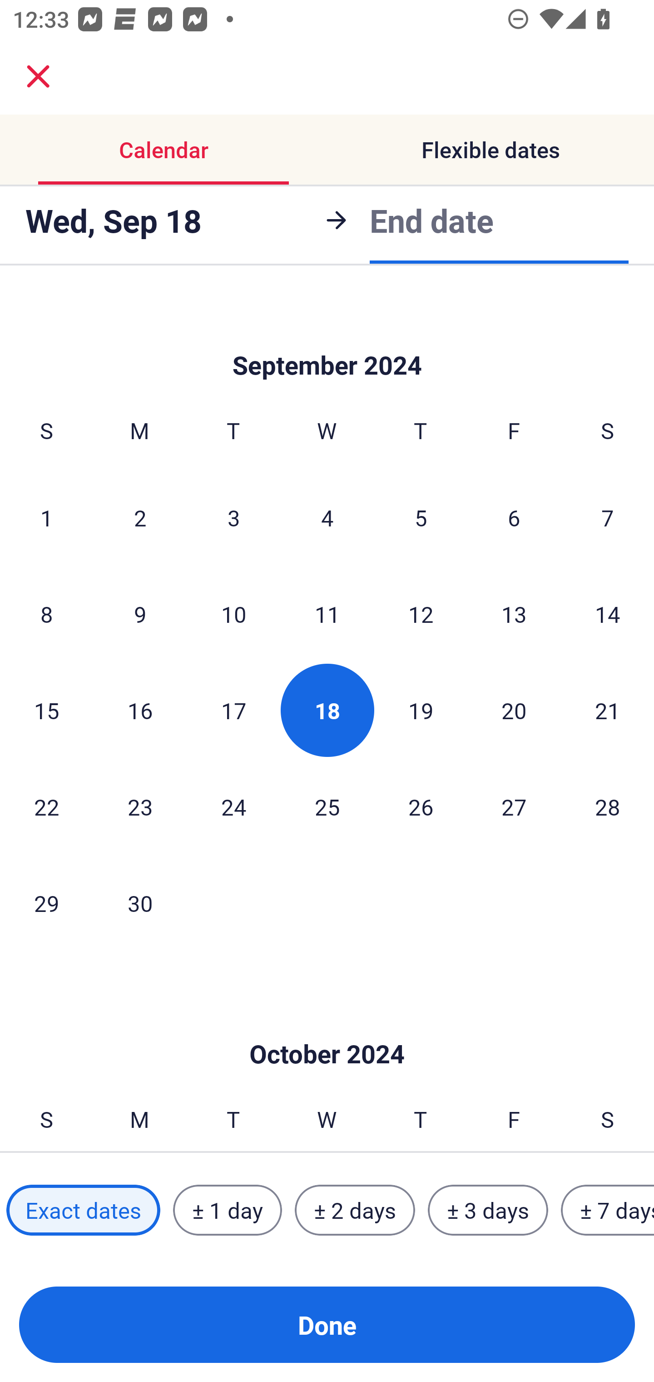 This screenshot has height=1382, width=654. Describe the element at coordinates (140, 710) in the screenshot. I see `16 Monday, September 16, 2024` at that location.